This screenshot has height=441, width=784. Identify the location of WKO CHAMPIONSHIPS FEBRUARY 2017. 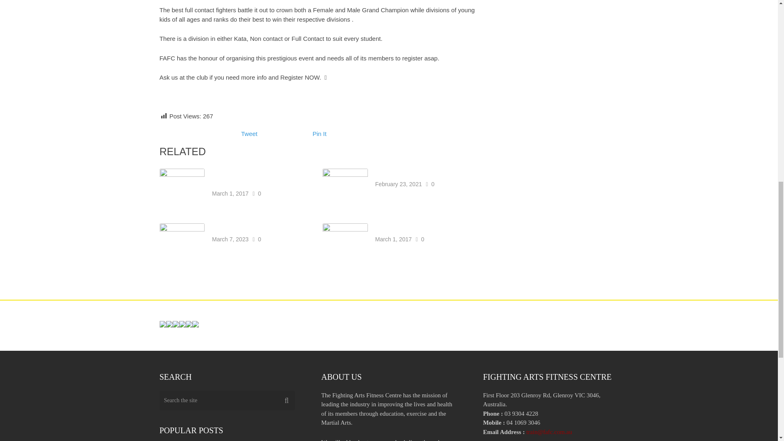
(249, 176).